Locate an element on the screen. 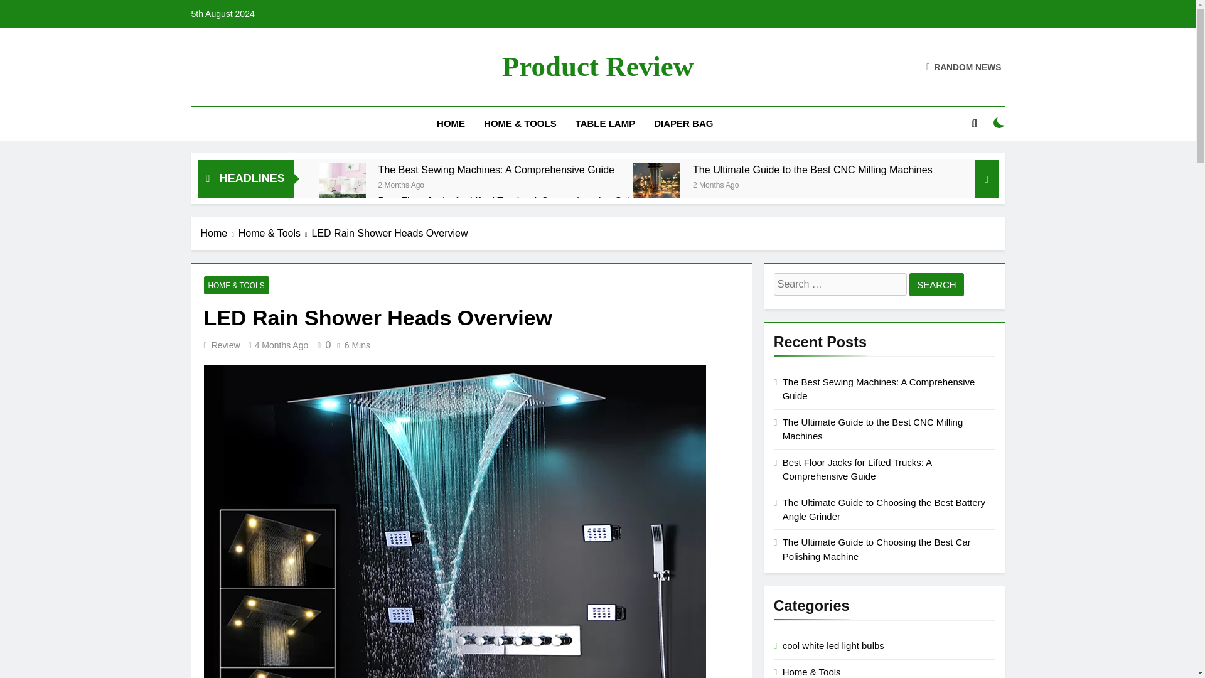 The height and width of the screenshot is (678, 1205). RANDOM NEWS is located at coordinates (964, 67).